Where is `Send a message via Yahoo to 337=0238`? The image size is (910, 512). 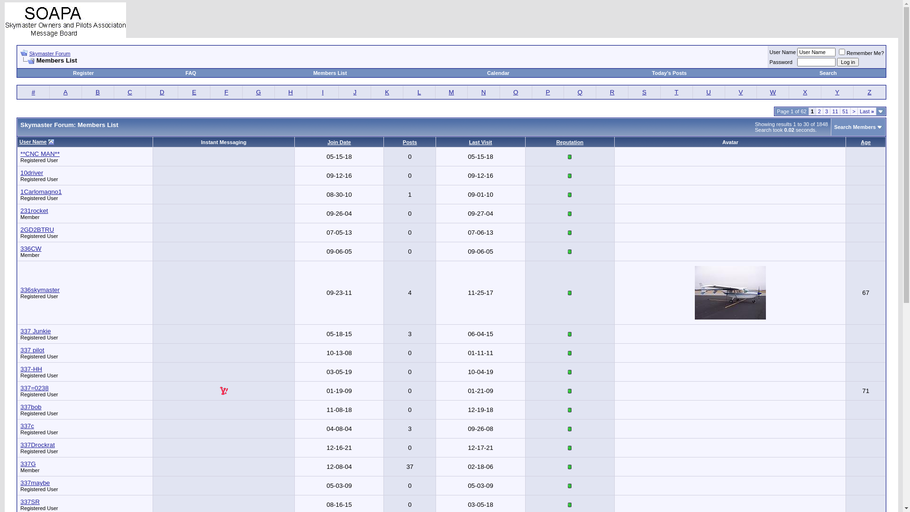
Send a message via Yahoo to 337=0238 is located at coordinates (224, 391).